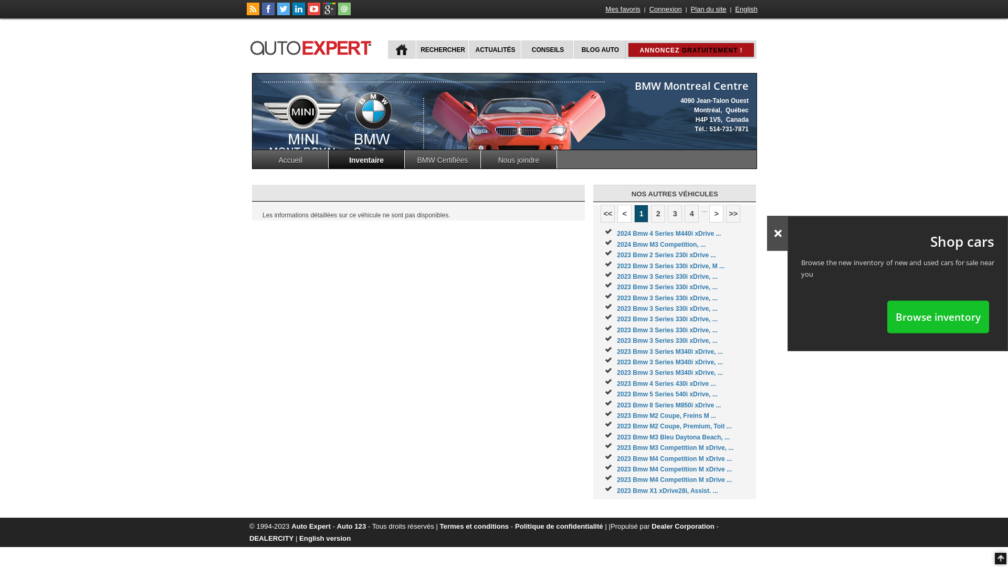 The height and width of the screenshot is (567, 1008). What do you see at coordinates (325, 538) in the screenshot?
I see `English version` at bounding box center [325, 538].